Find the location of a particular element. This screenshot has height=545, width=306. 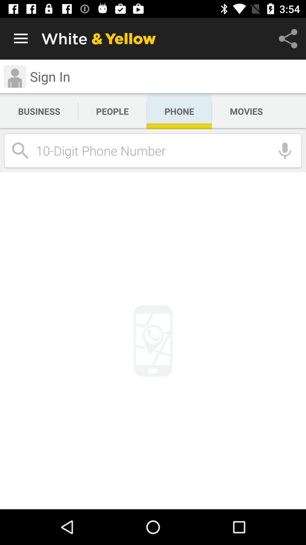

turn on item above business is located at coordinates (15, 77).